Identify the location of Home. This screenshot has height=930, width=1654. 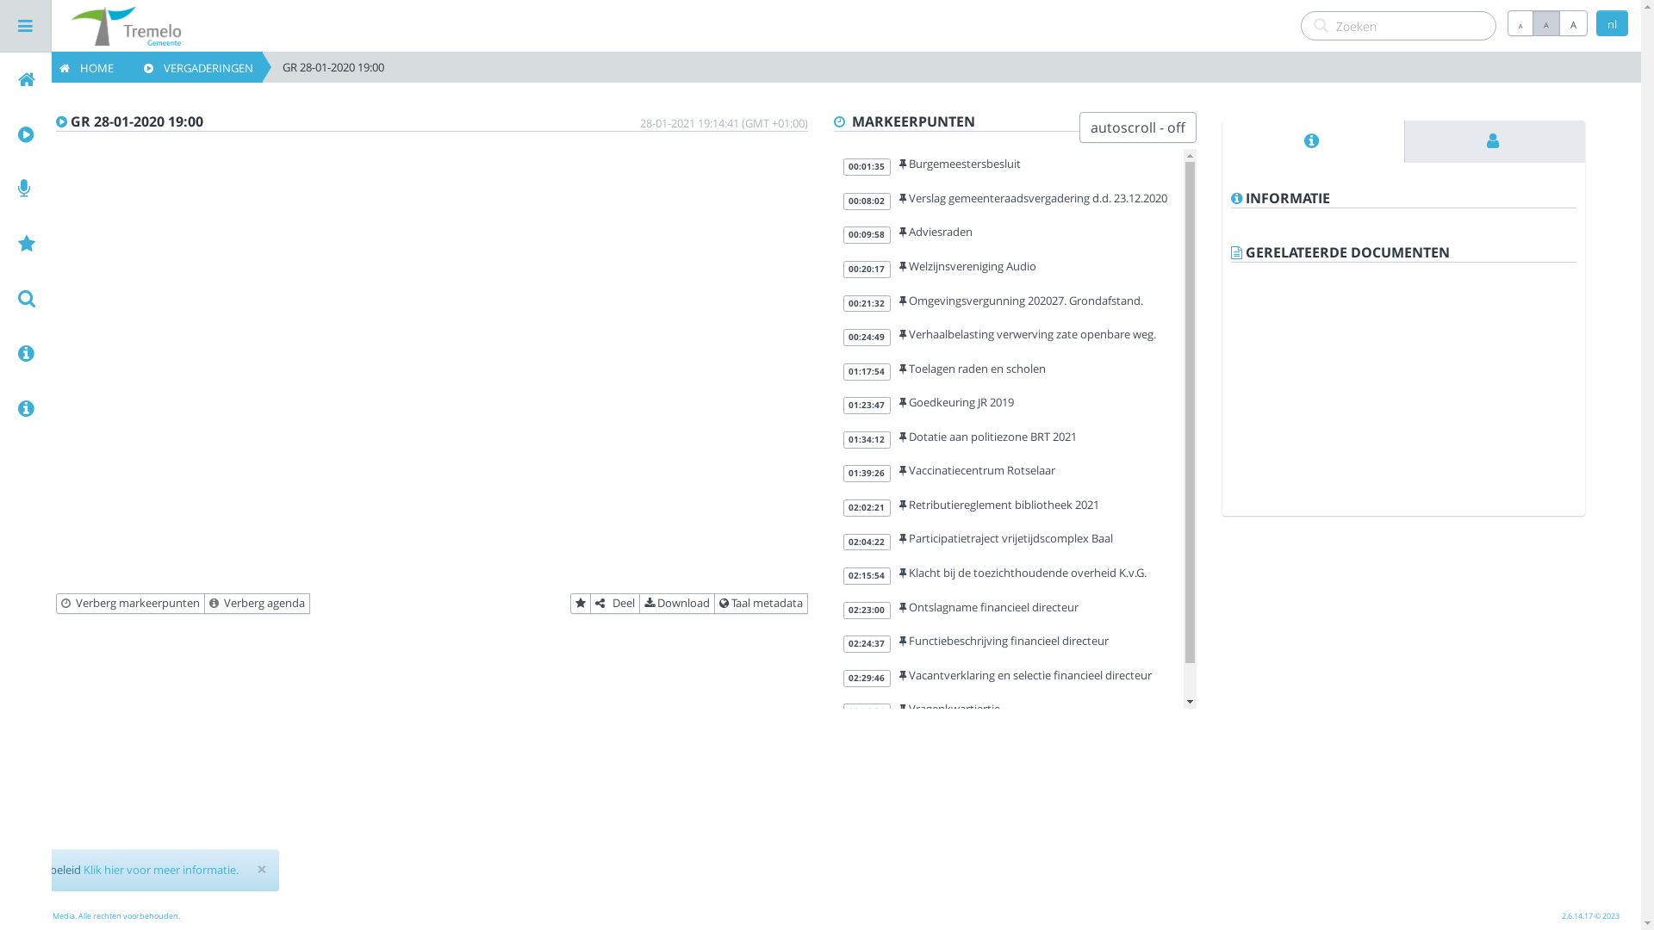
(153, 80).